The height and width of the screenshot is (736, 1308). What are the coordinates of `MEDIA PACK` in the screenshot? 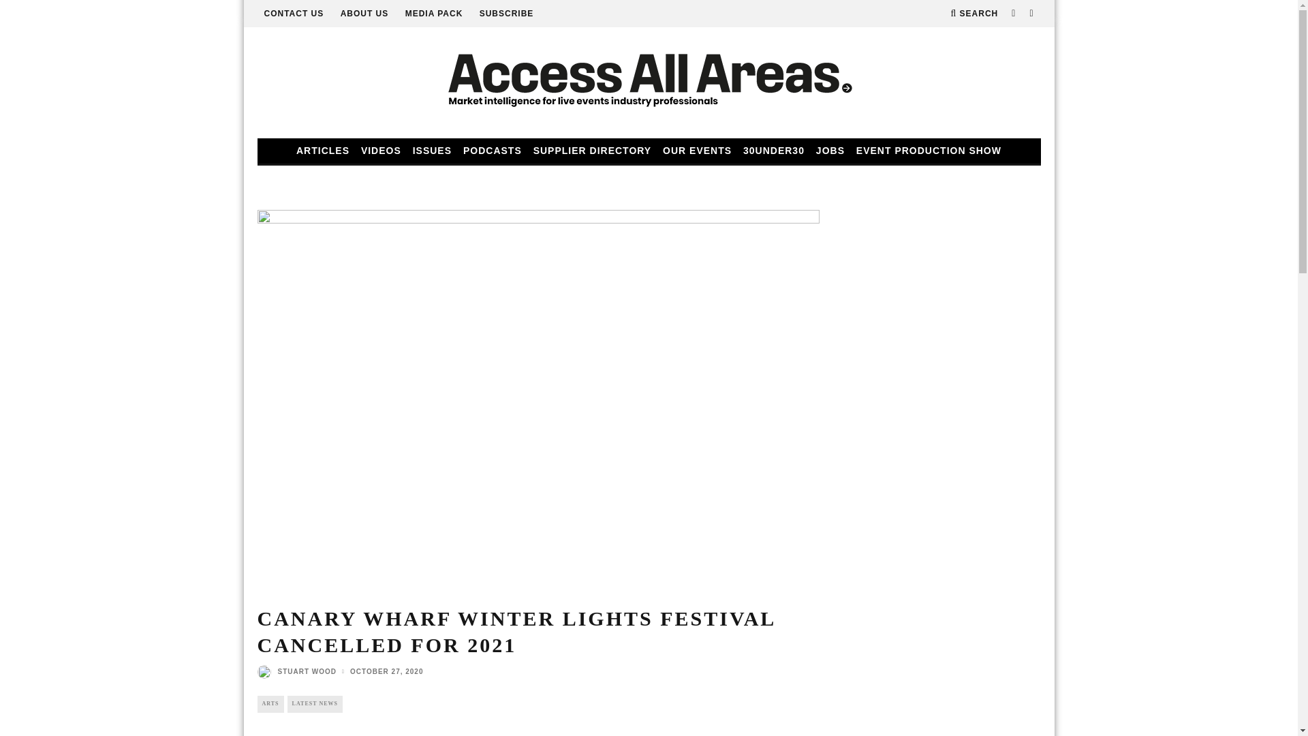 It's located at (434, 14).